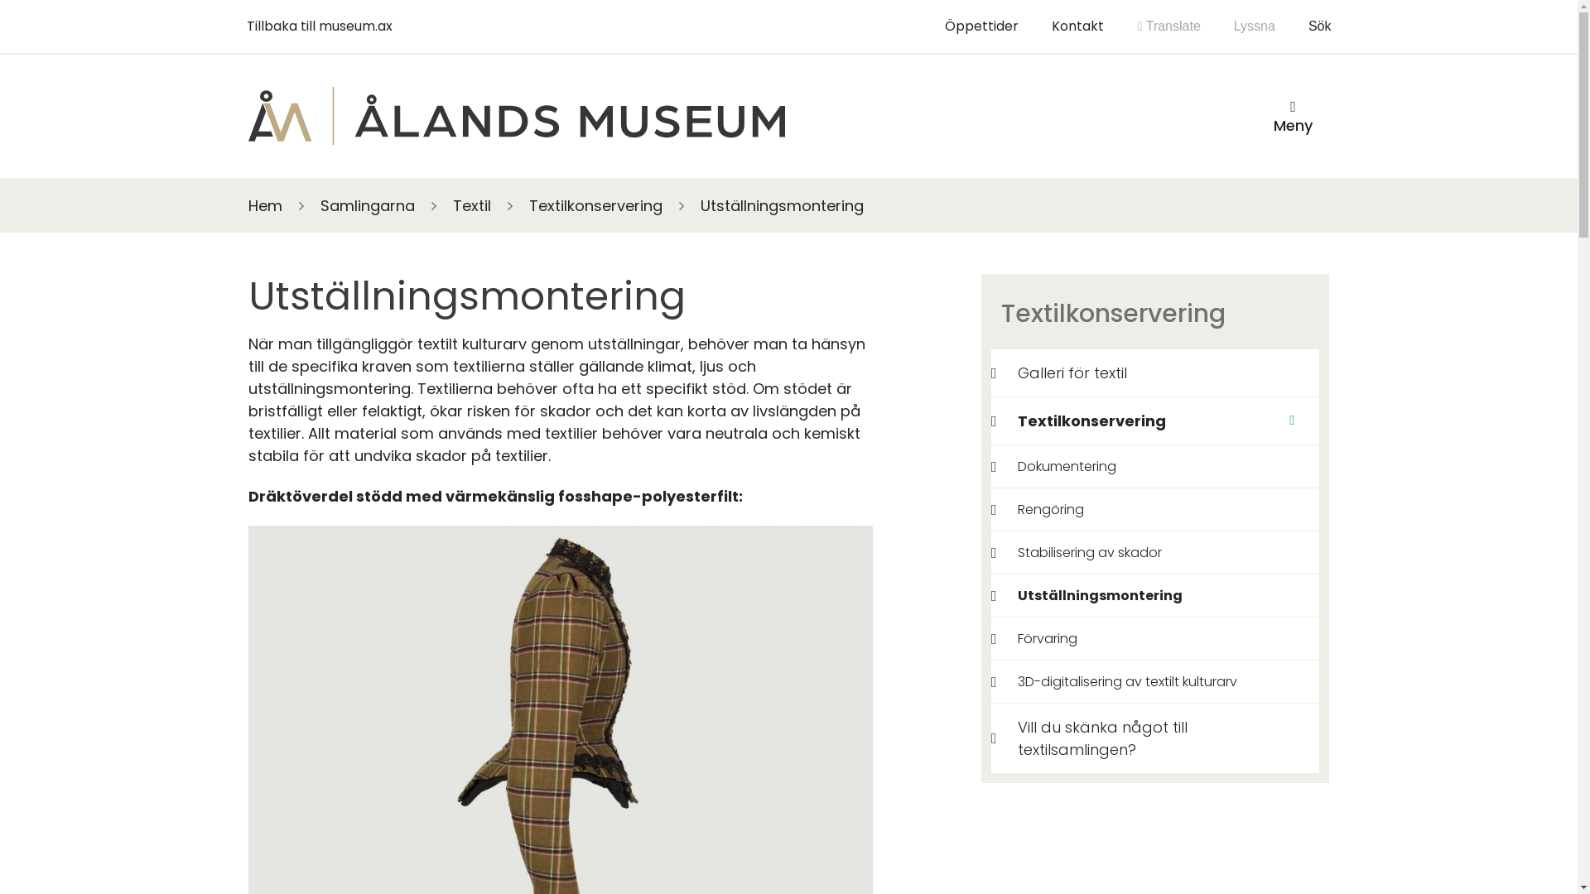 The width and height of the screenshot is (1590, 894). Describe the element at coordinates (1080, 553) in the screenshot. I see `Stabilisering av skador` at that location.